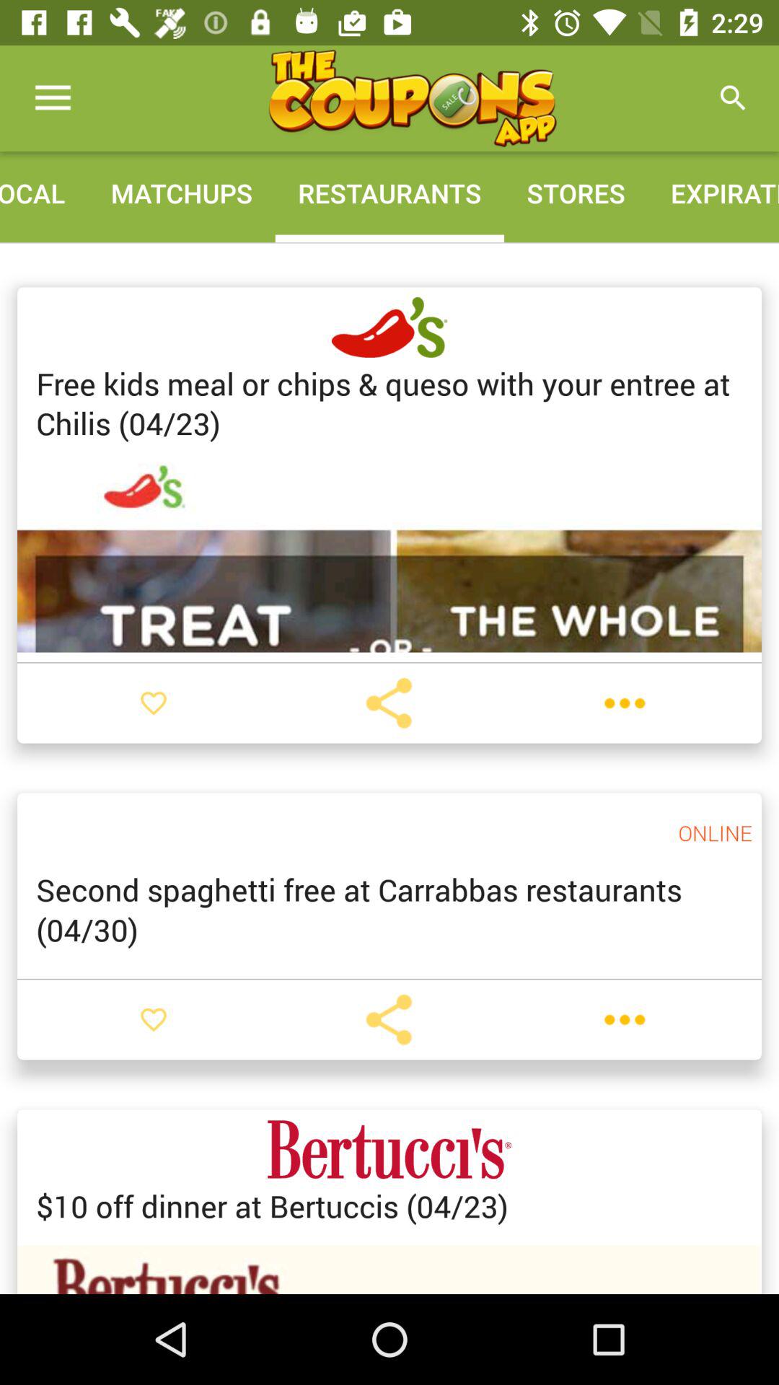 The width and height of the screenshot is (779, 1385). Describe the element at coordinates (389, 403) in the screenshot. I see `scroll to free kids meal item` at that location.